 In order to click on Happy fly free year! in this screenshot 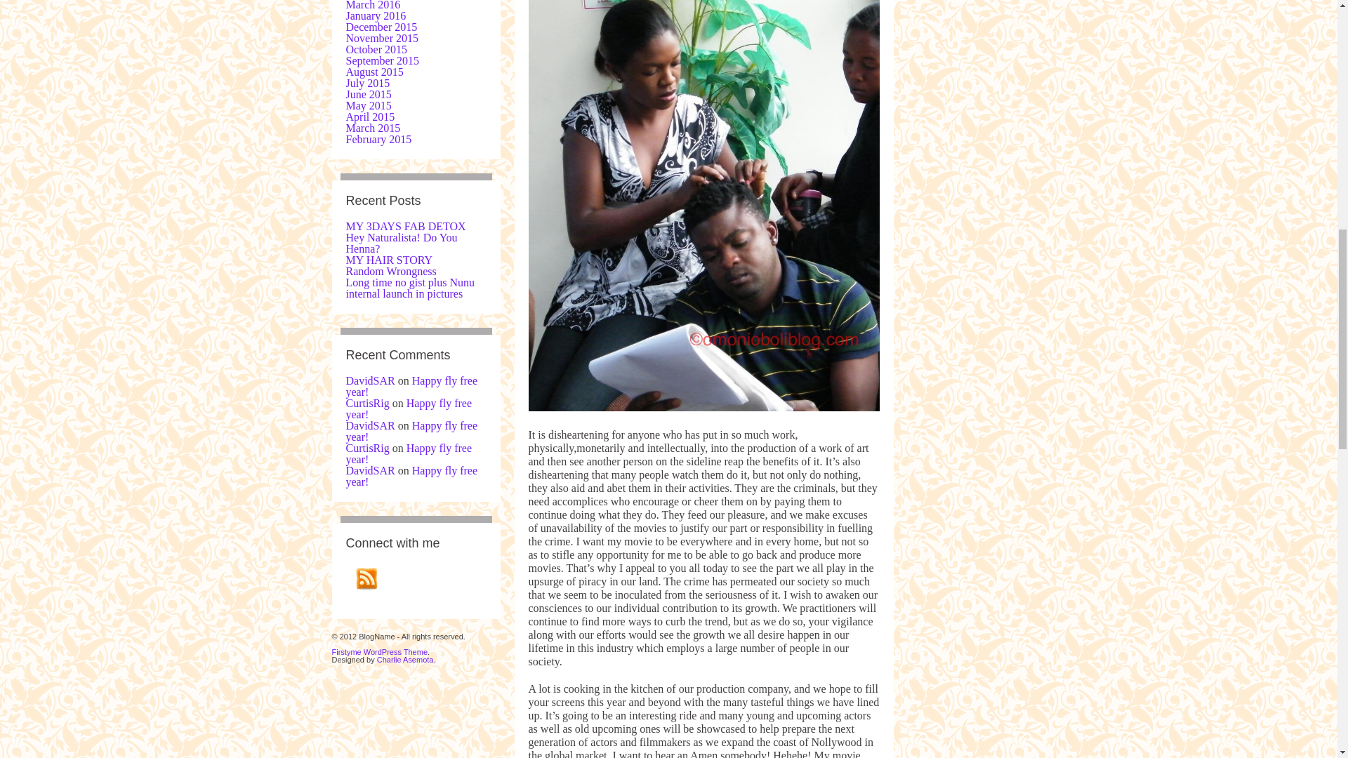, I will do `click(409, 408)`.